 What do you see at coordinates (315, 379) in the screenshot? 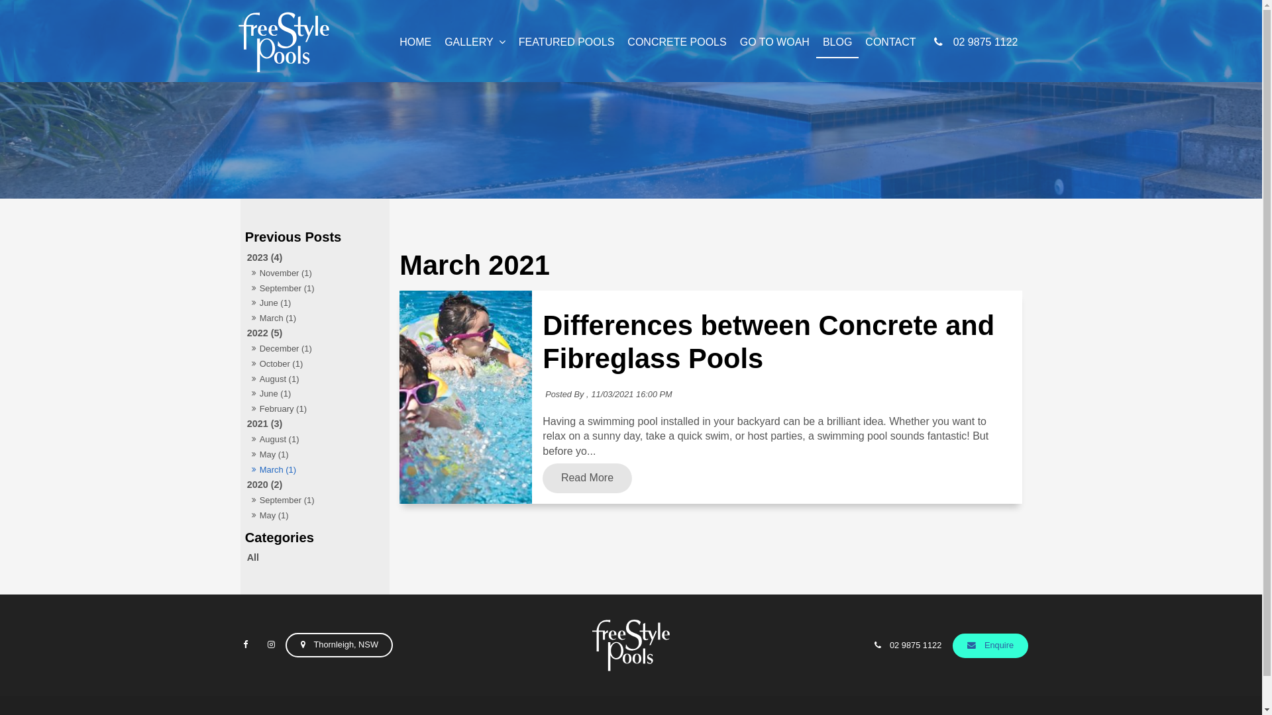
I see `August (1)` at bounding box center [315, 379].